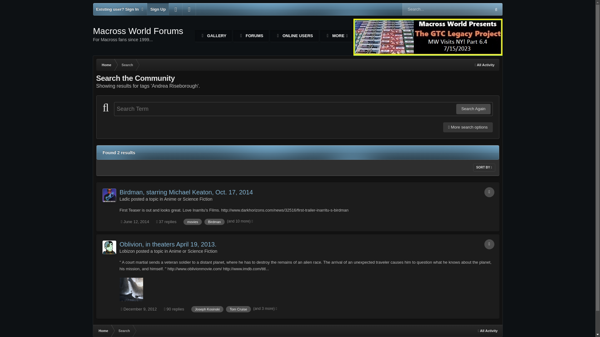 This screenshot has height=337, width=600. Describe the element at coordinates (468, 127) in the screenshot. I see `More search options` at that location.